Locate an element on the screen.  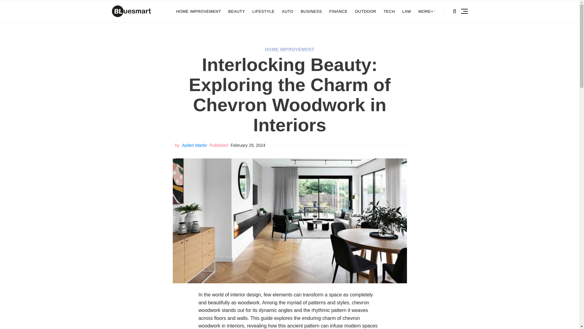
HOME IMPROVEMENT is located at coordinates (198, 11).